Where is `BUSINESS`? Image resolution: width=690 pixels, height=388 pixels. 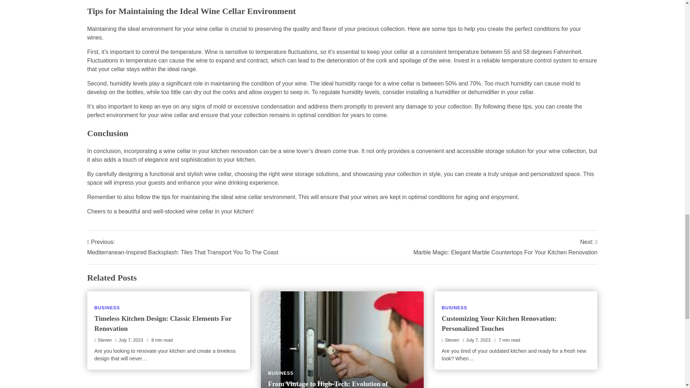 BUSINESS is located at coordinates (106, 308).